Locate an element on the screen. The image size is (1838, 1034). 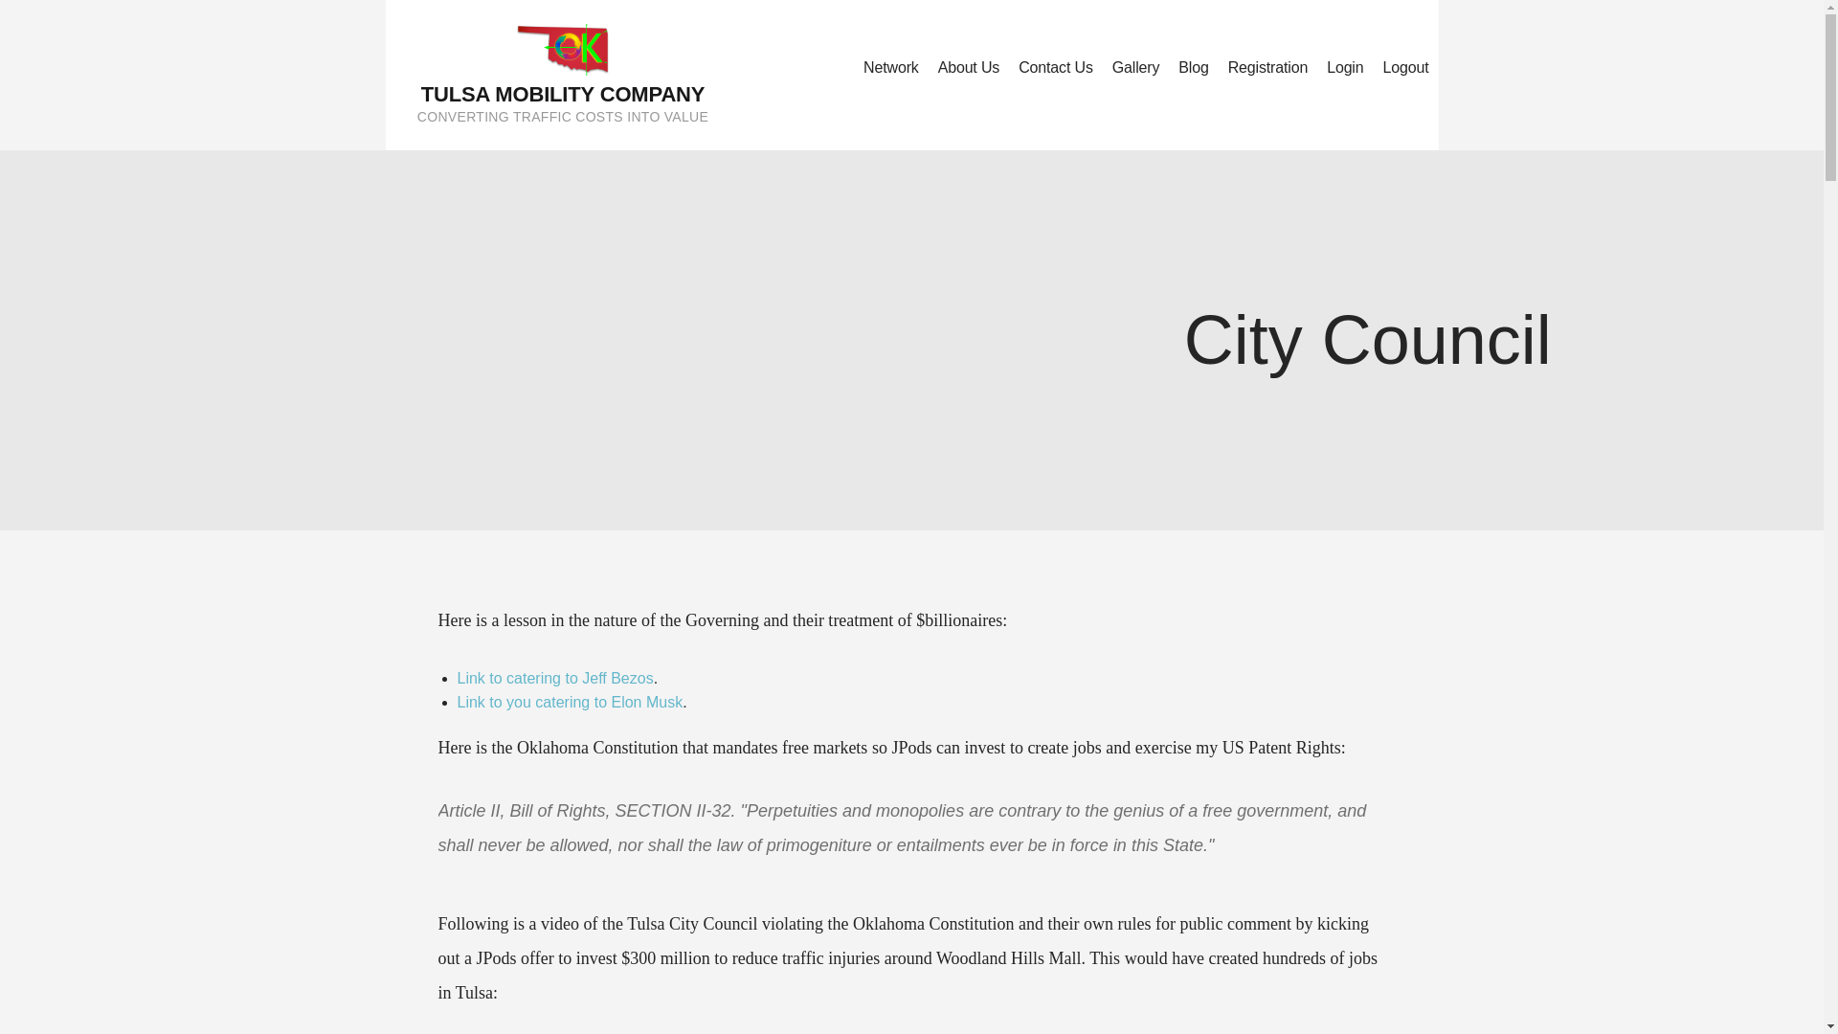
Gallery is located at coordinates (1135, 69).